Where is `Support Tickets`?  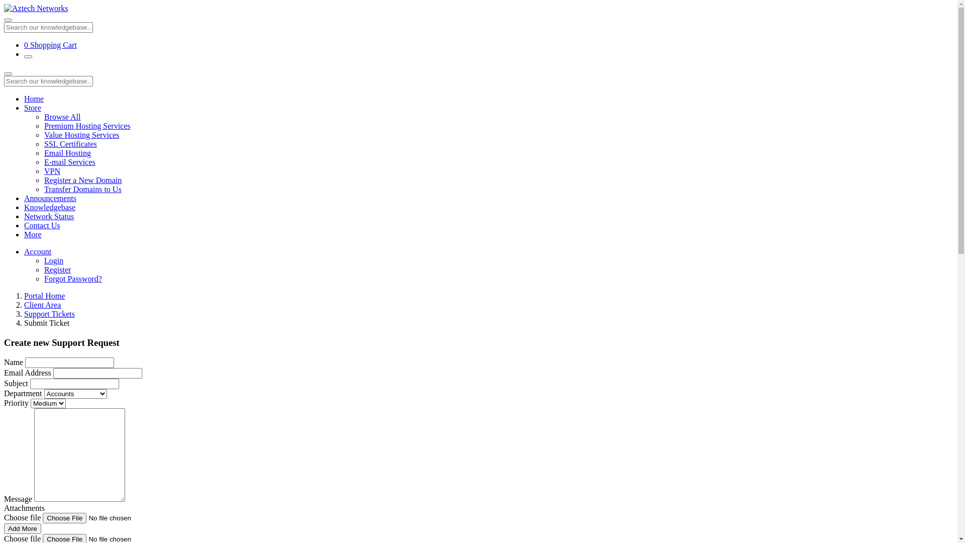 Support Tickets is located at coordinates (49, 314).